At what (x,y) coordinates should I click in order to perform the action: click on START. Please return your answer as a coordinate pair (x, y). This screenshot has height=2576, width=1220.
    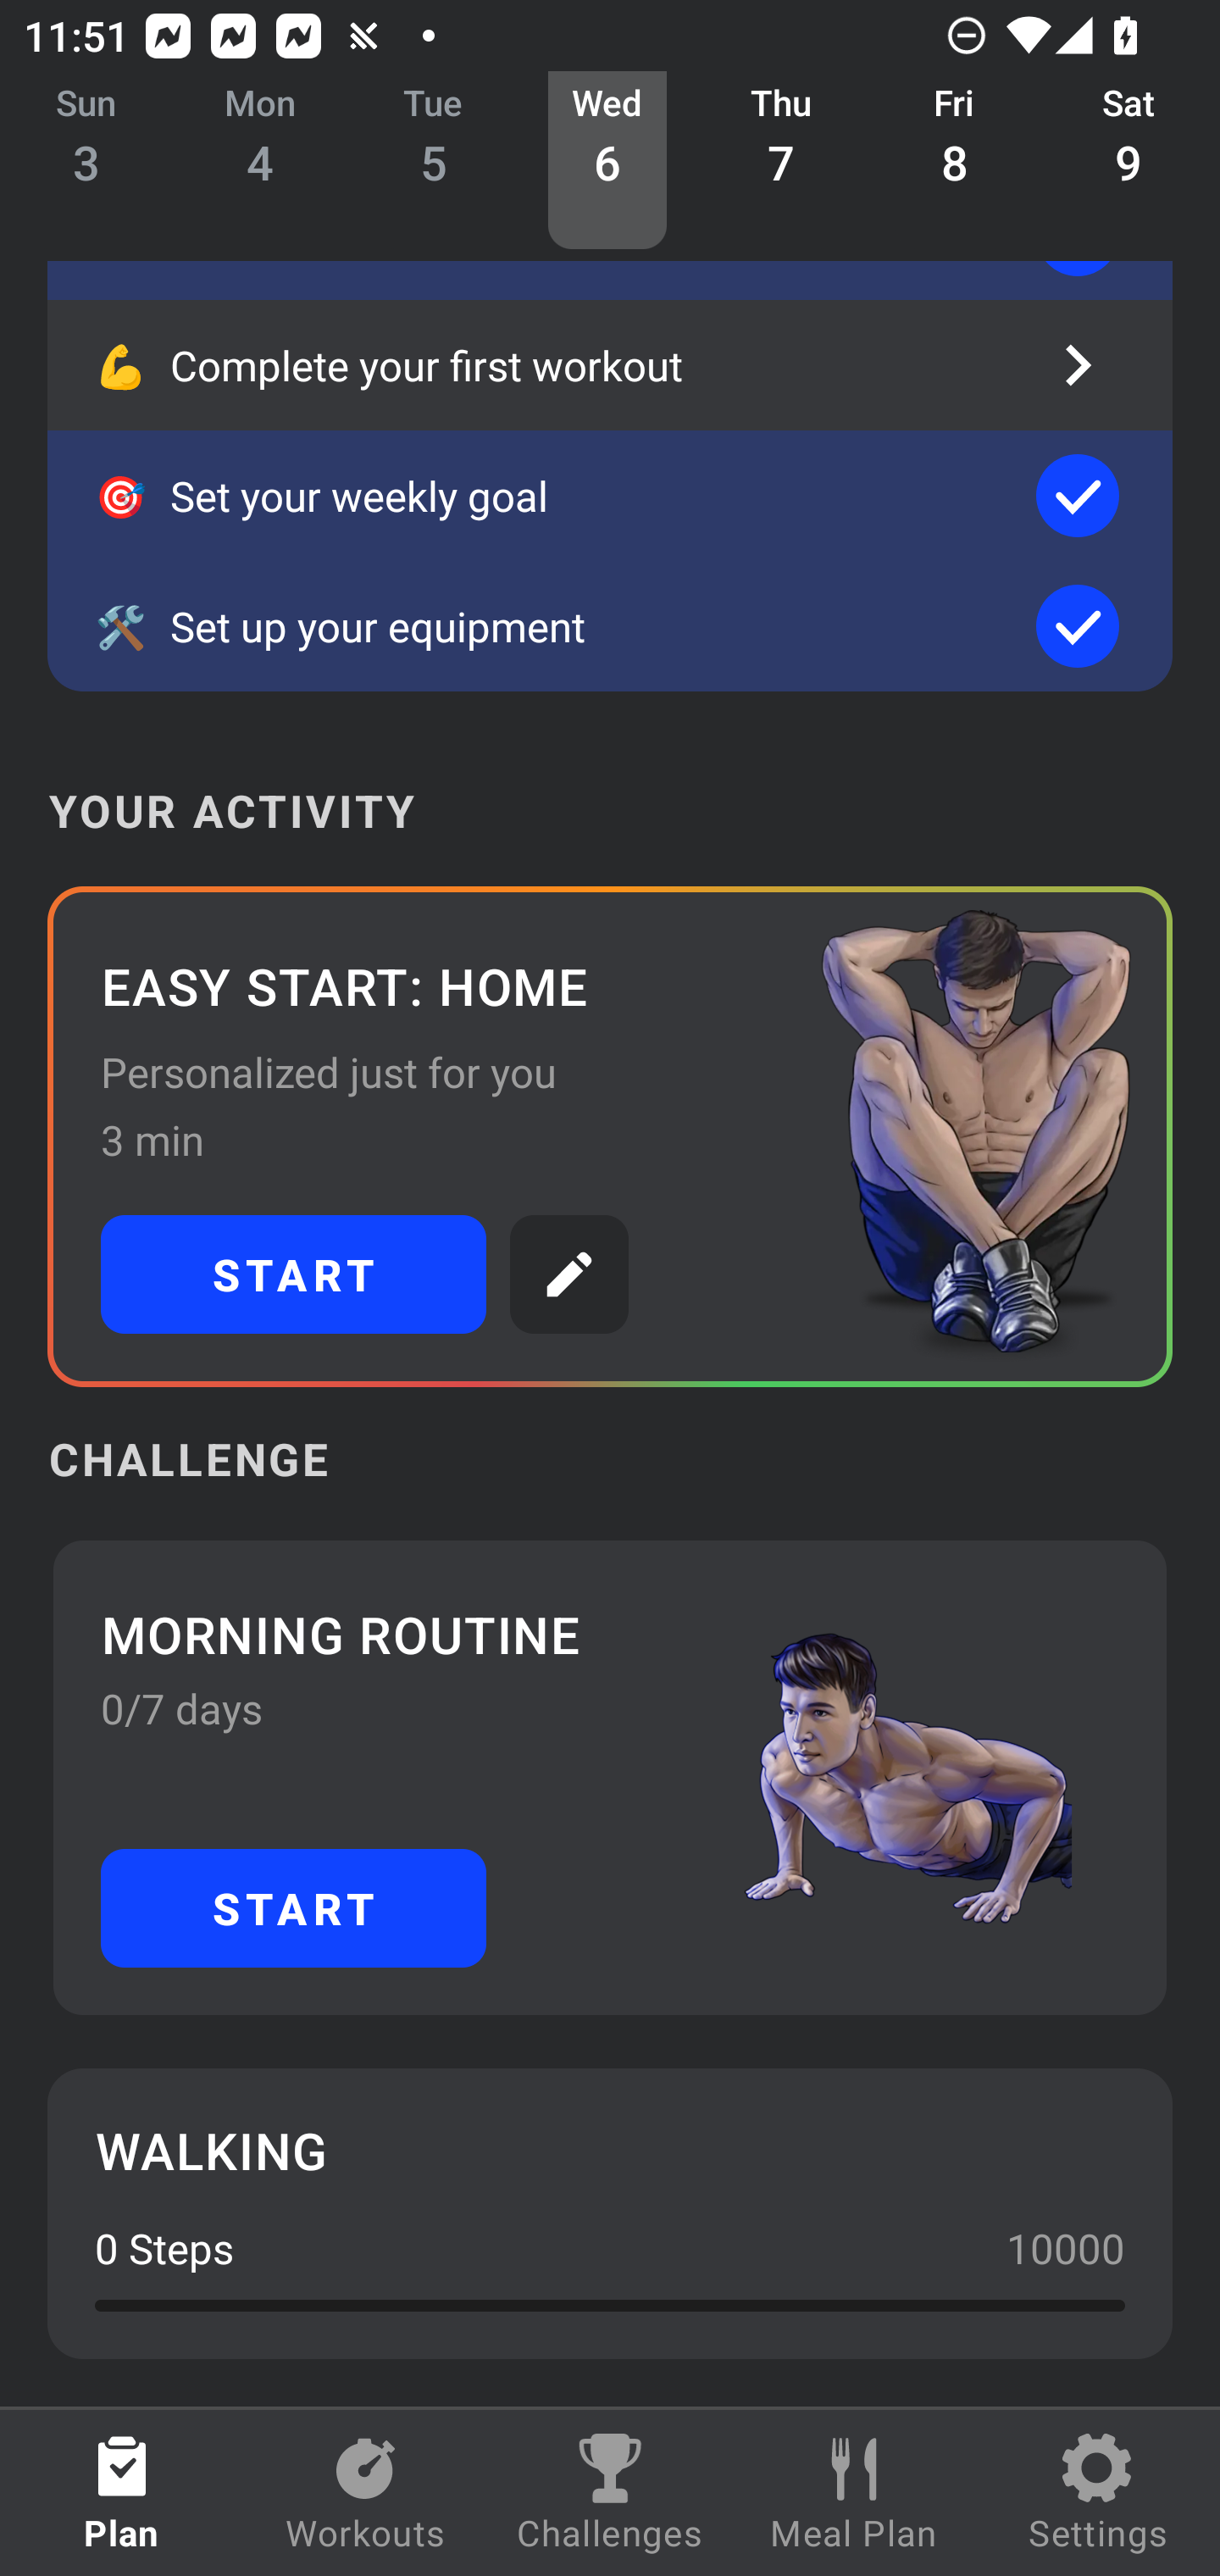
    Looking at the image, I should click on (293, 1274).